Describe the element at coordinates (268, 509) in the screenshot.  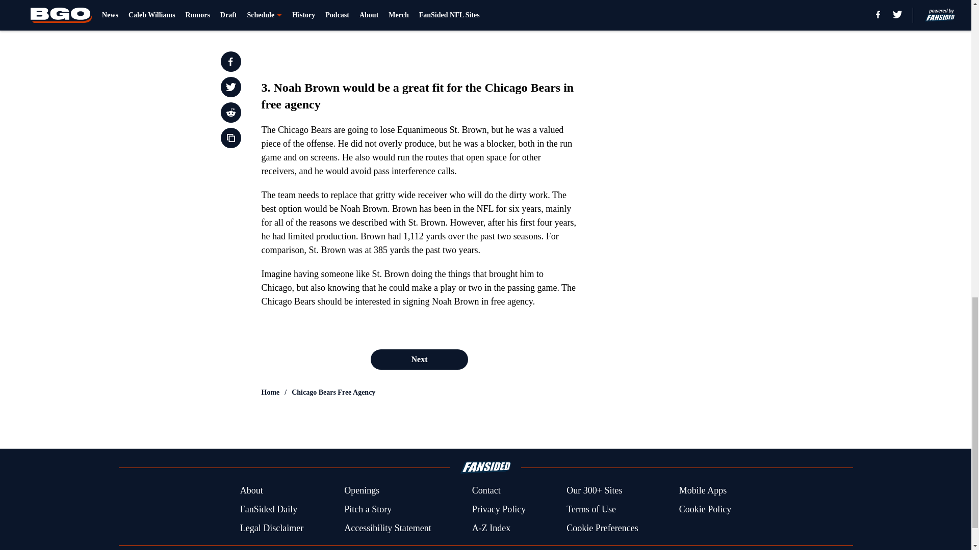
I see `FanSided Daily` at that location.